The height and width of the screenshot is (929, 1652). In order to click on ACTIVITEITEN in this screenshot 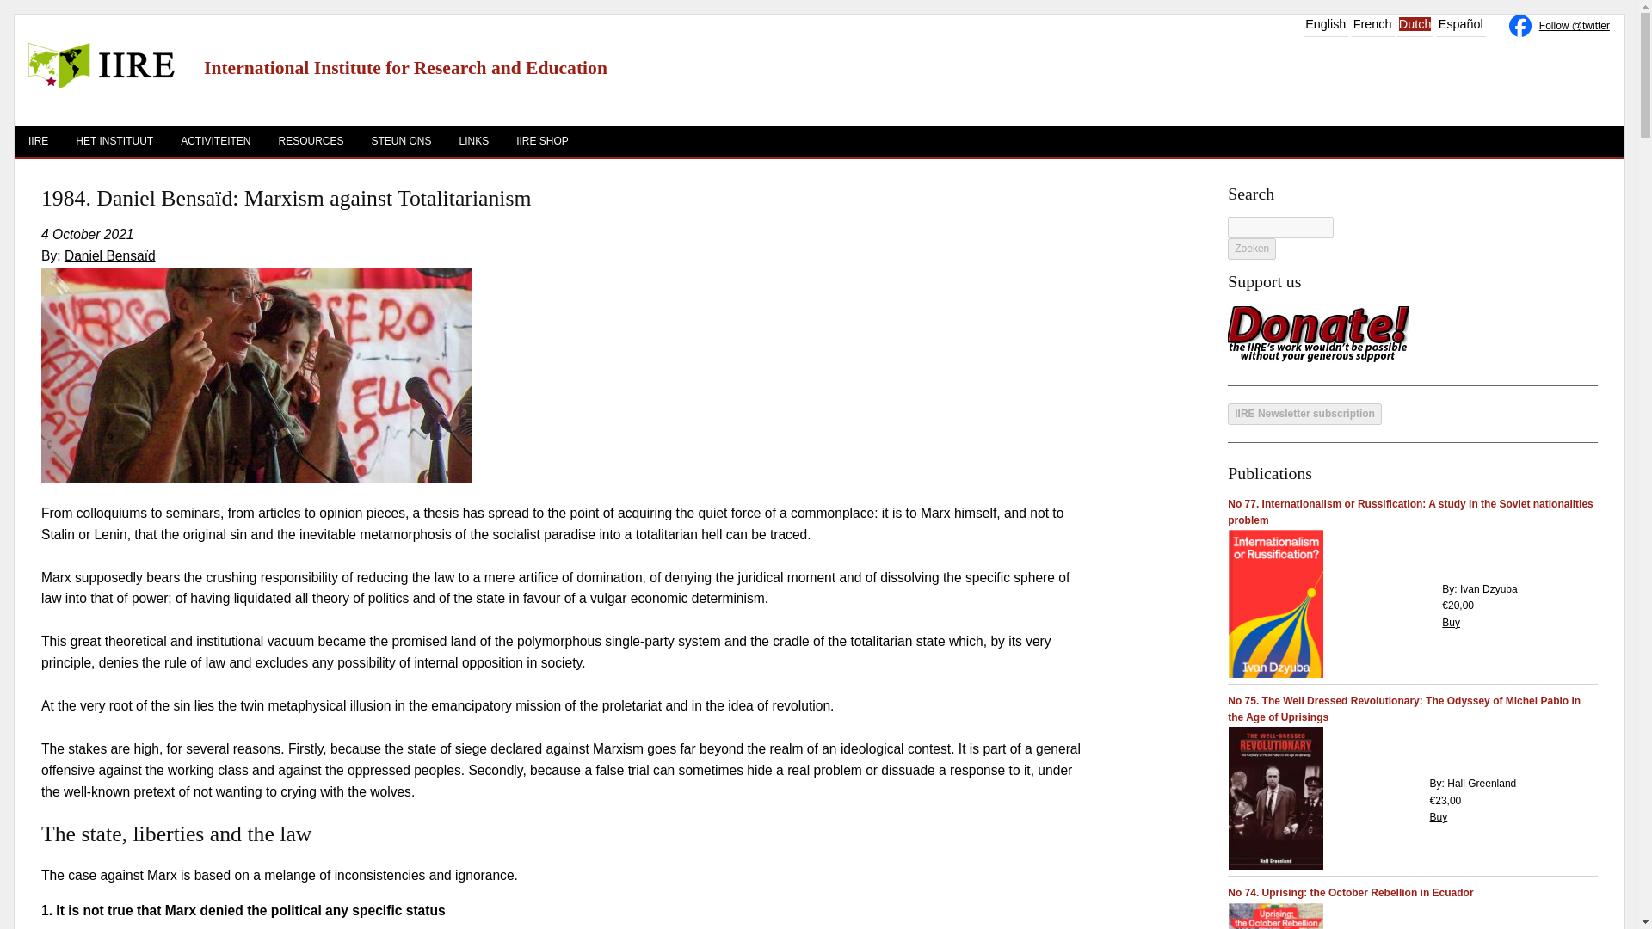, I will do `click(215, 141)`.